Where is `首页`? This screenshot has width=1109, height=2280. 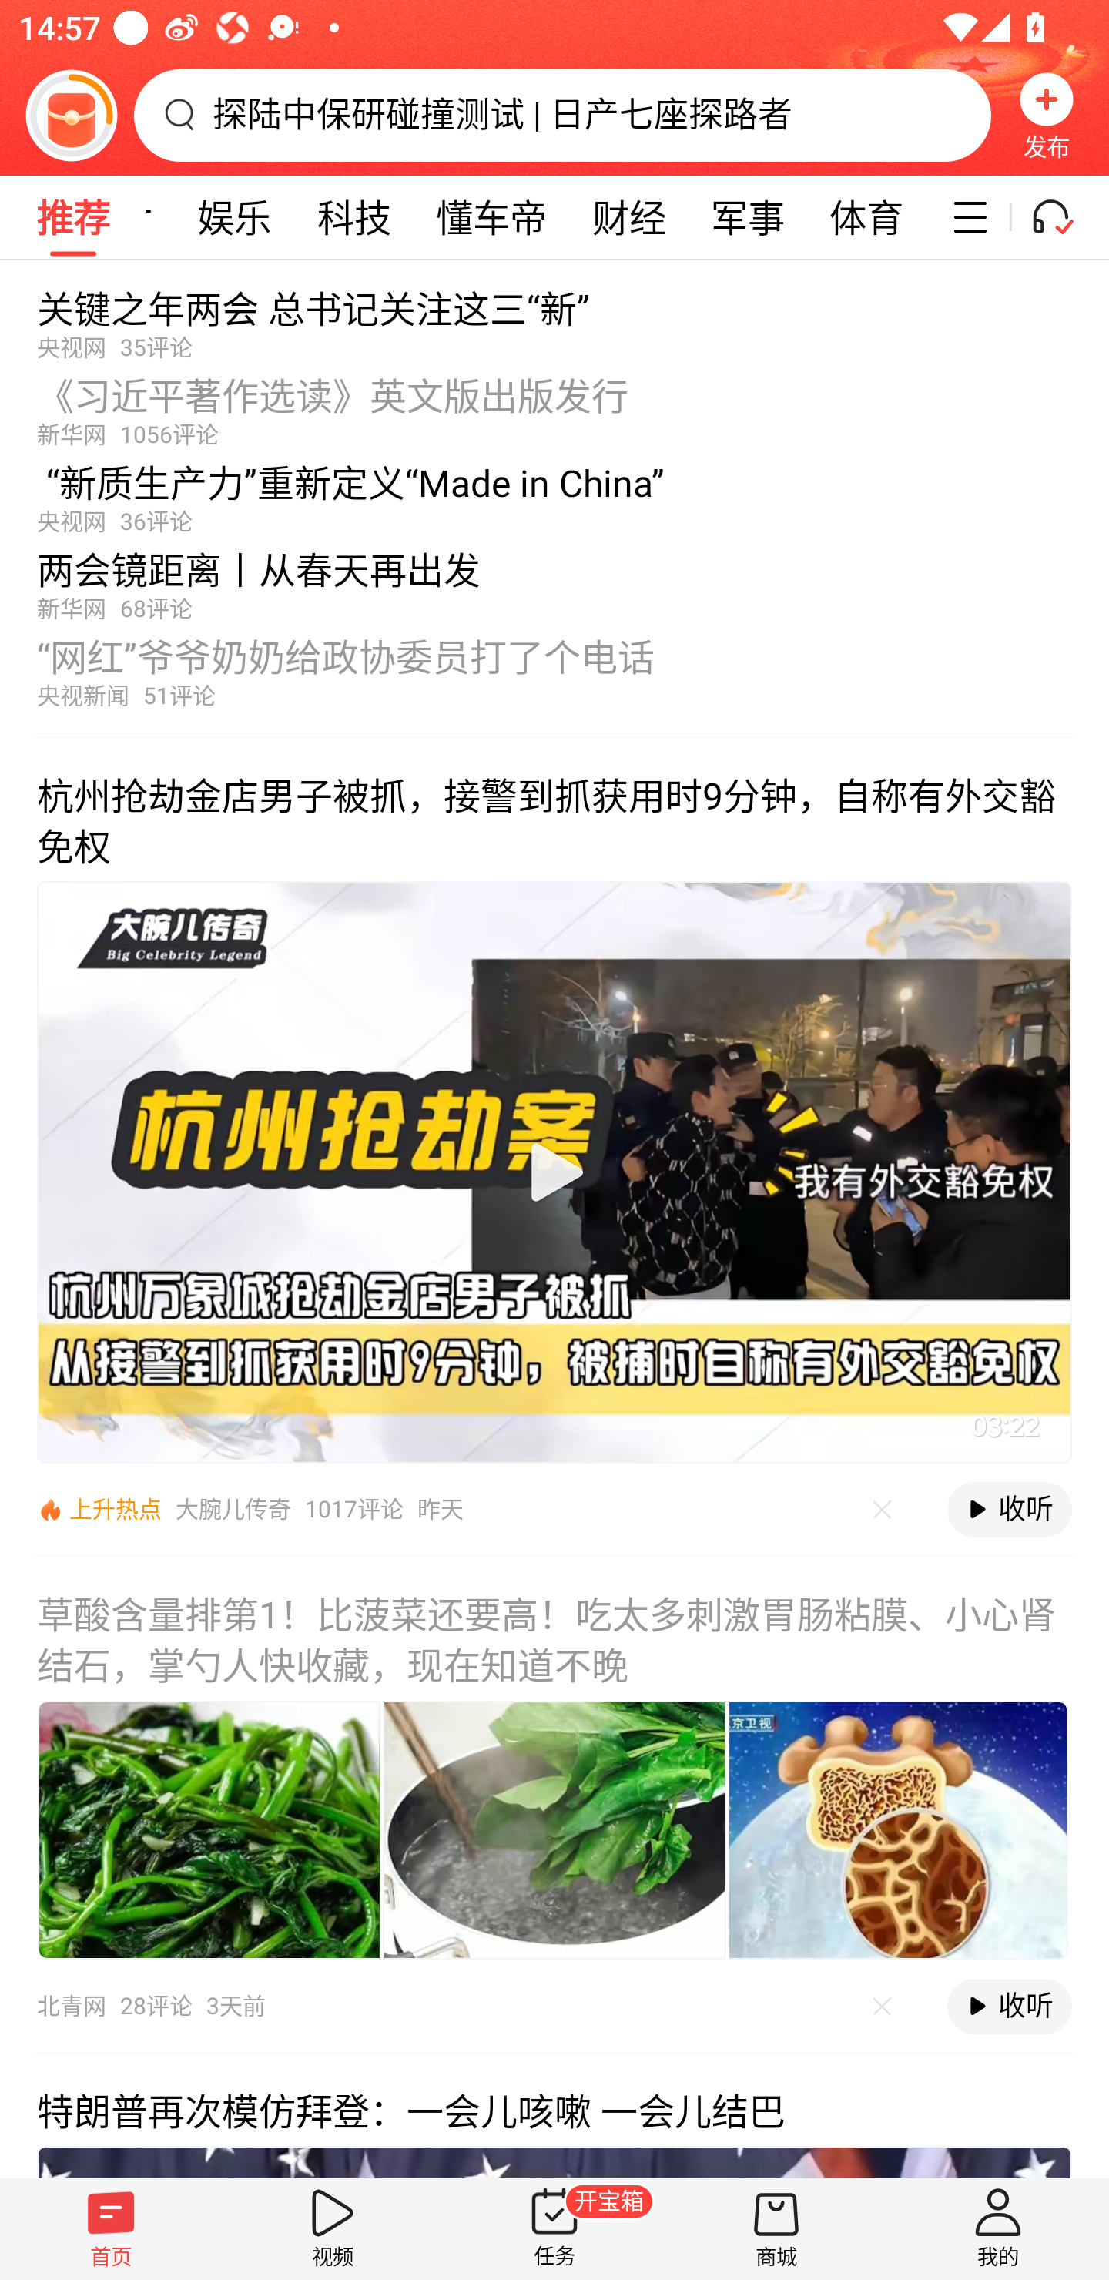
首页 is located at coordinates (111, 2228).